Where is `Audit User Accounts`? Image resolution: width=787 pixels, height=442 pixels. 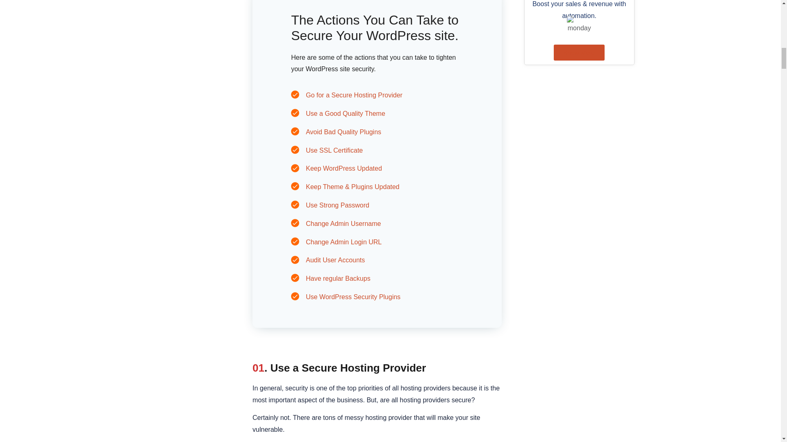
Audit User Accounts is located at coordinates (335, 260).